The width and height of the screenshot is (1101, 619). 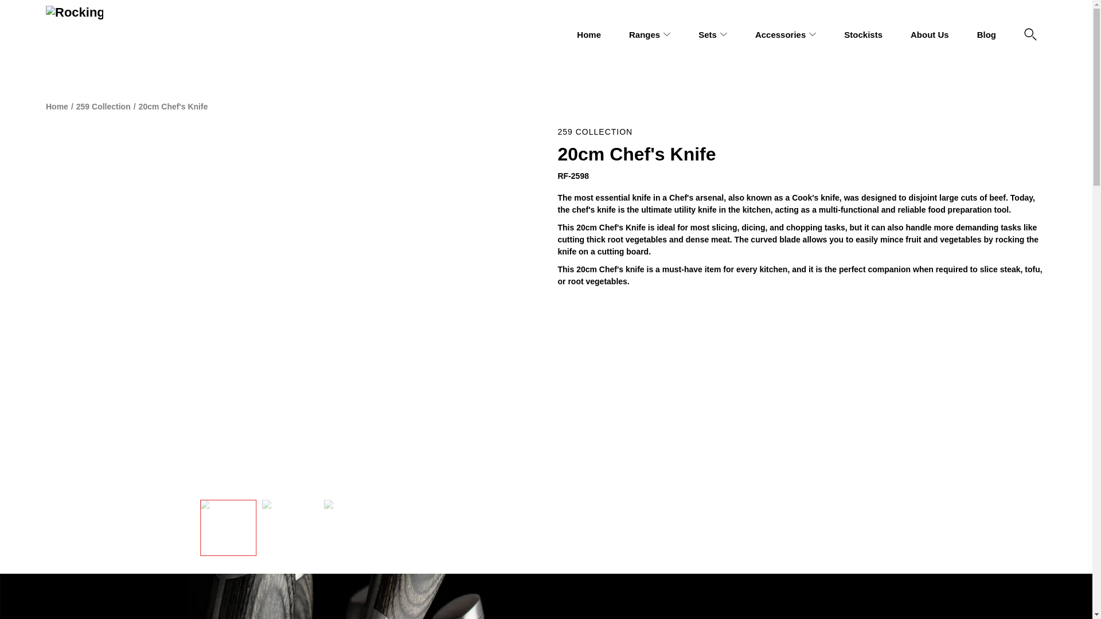 What do you see at coordinates (589, 34) in the screenshot?
I see `Home` at bounding box center [589, 34].